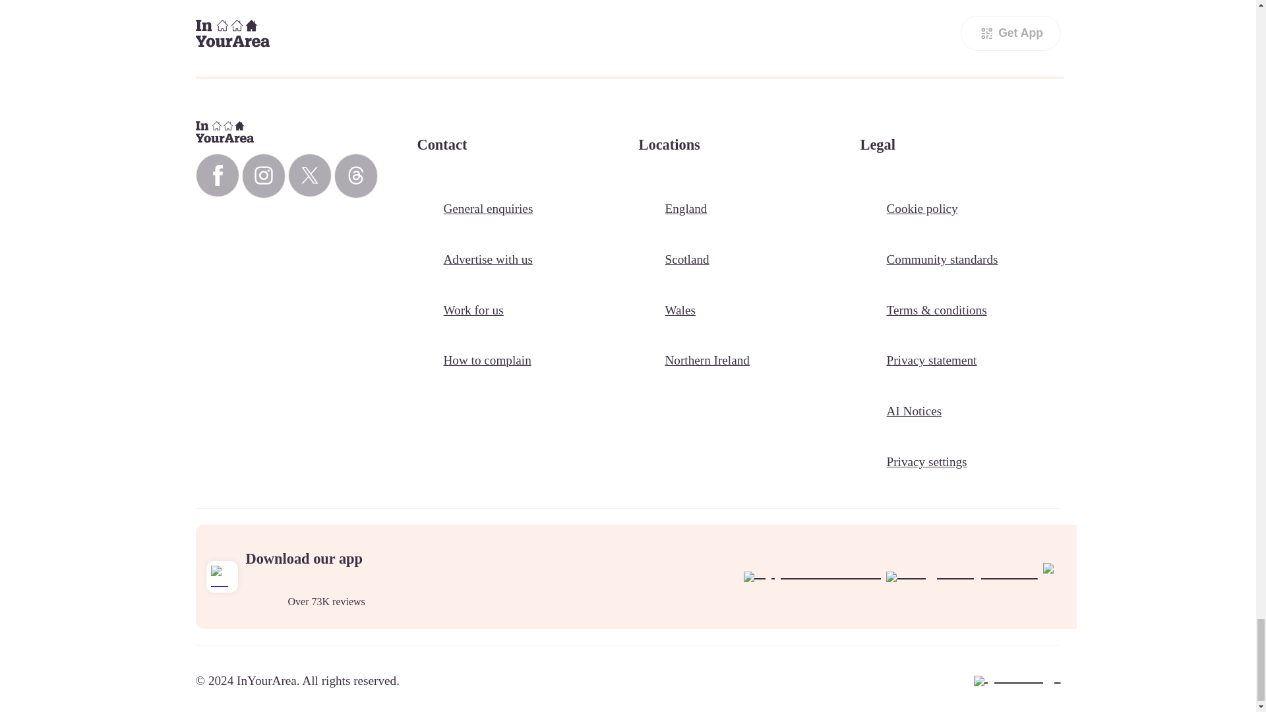 This screenshot has height=712, width=1266. What do you see at coordinates (355, 176) in the screenshot?
I see `InYourArea Threads` at bounding box center [355, 176].